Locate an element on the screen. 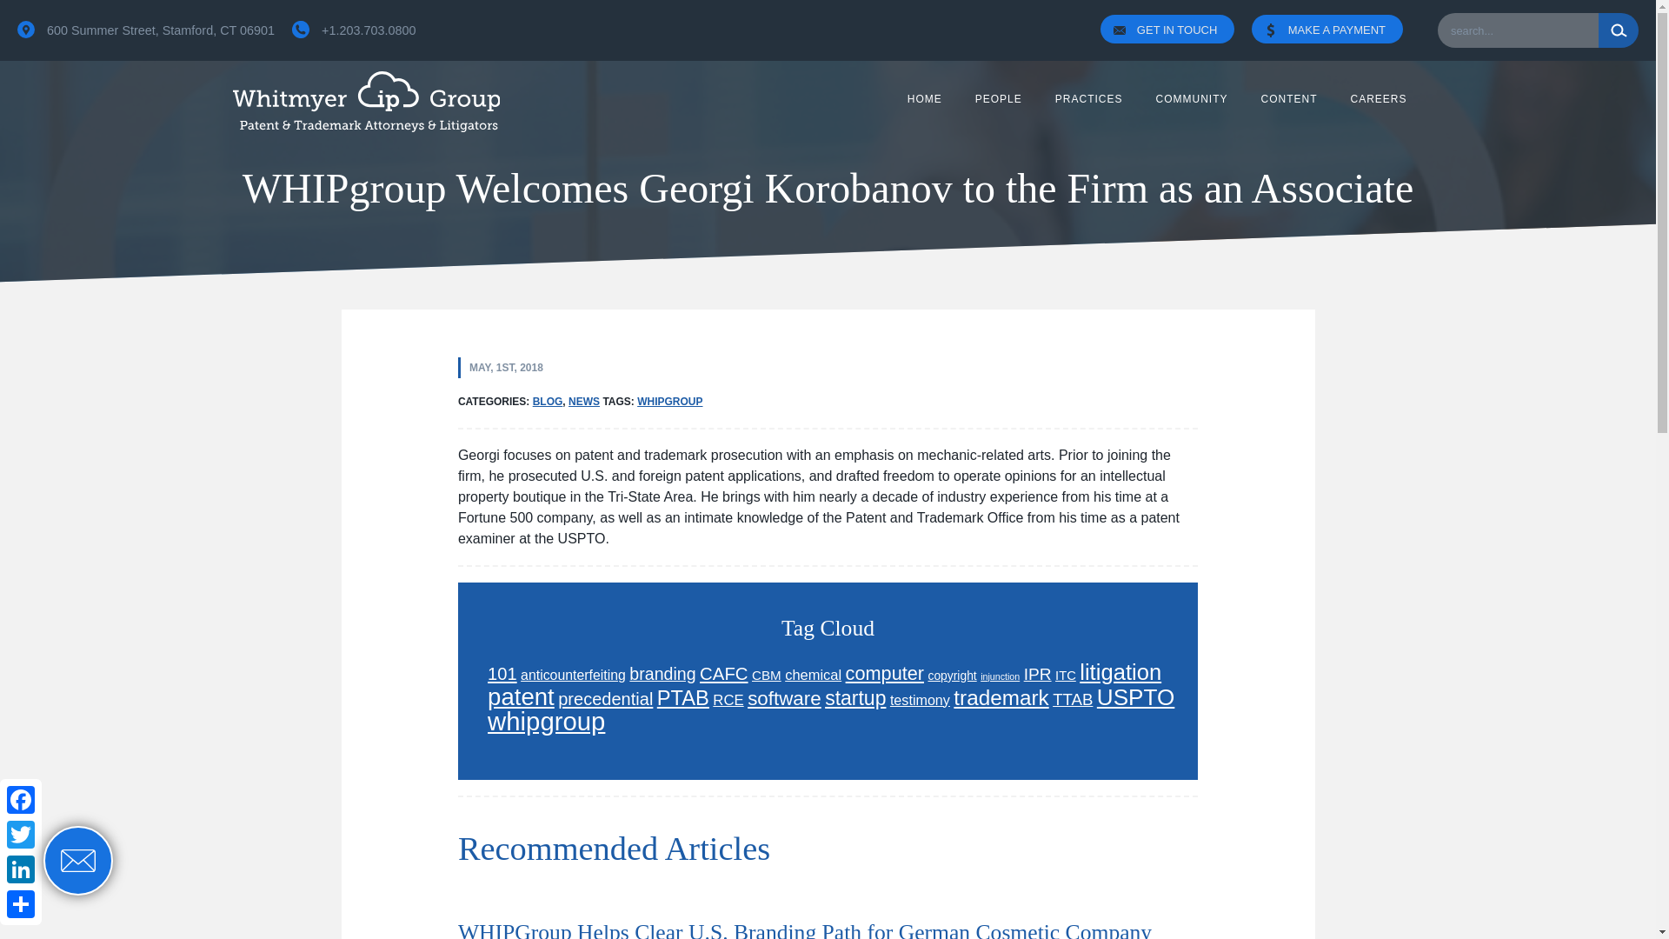  MAKE A PAYMENT is located at coordinates (1335, 30).